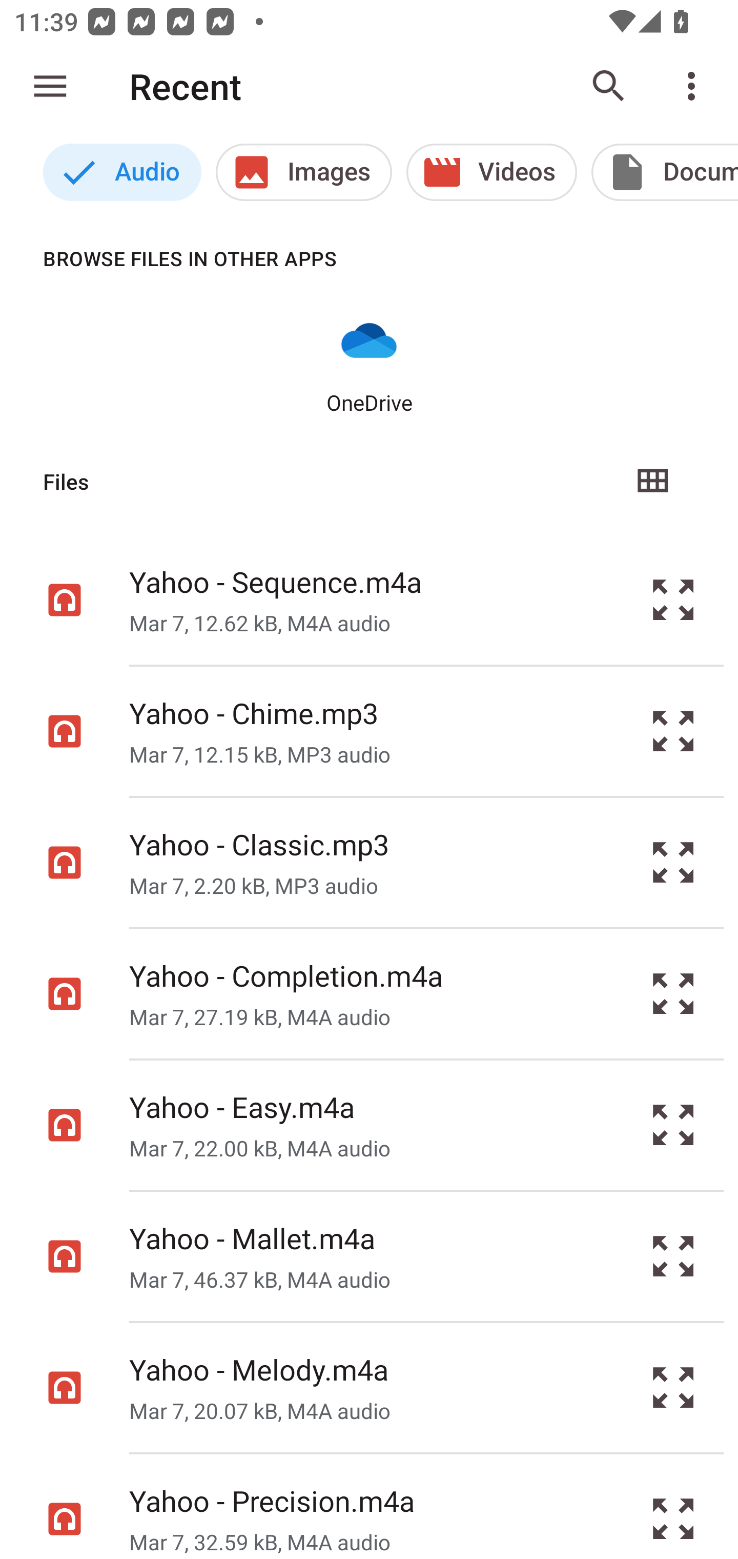 Image resolution: width=738 pixels, height=1559 pixels. Describe the element at coordinates (609, 86) in the screenshot. I see `Search` at that location.